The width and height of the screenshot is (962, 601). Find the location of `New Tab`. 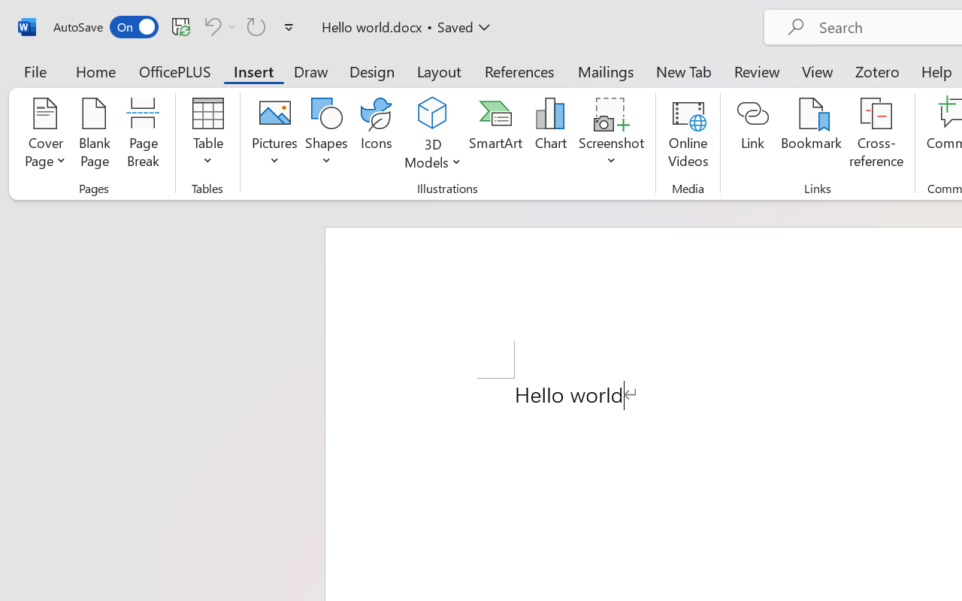

New Tab is located at coordinates (684, 71).